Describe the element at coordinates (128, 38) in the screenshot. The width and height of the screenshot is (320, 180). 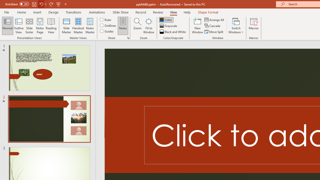
I see `Grid Settings...` at that location.